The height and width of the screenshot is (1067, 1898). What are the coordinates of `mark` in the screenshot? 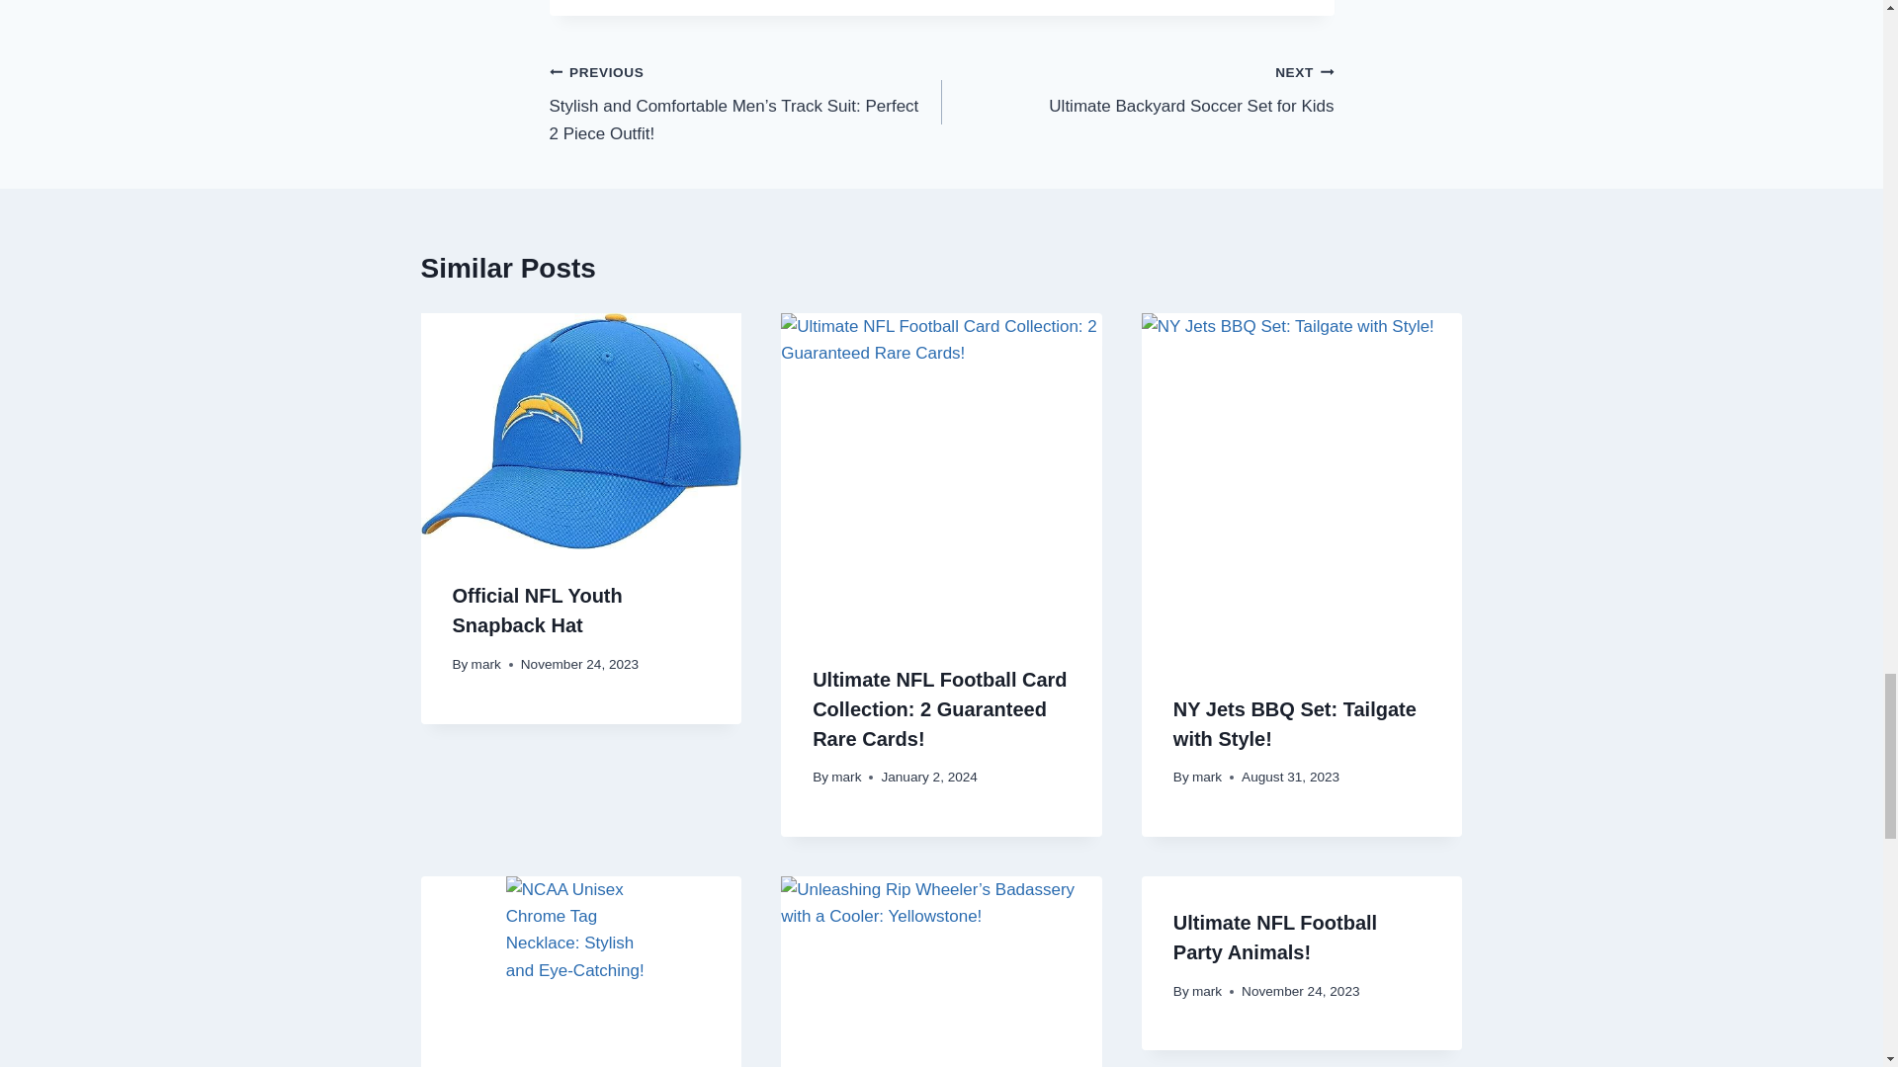 It's located at (846, 777).